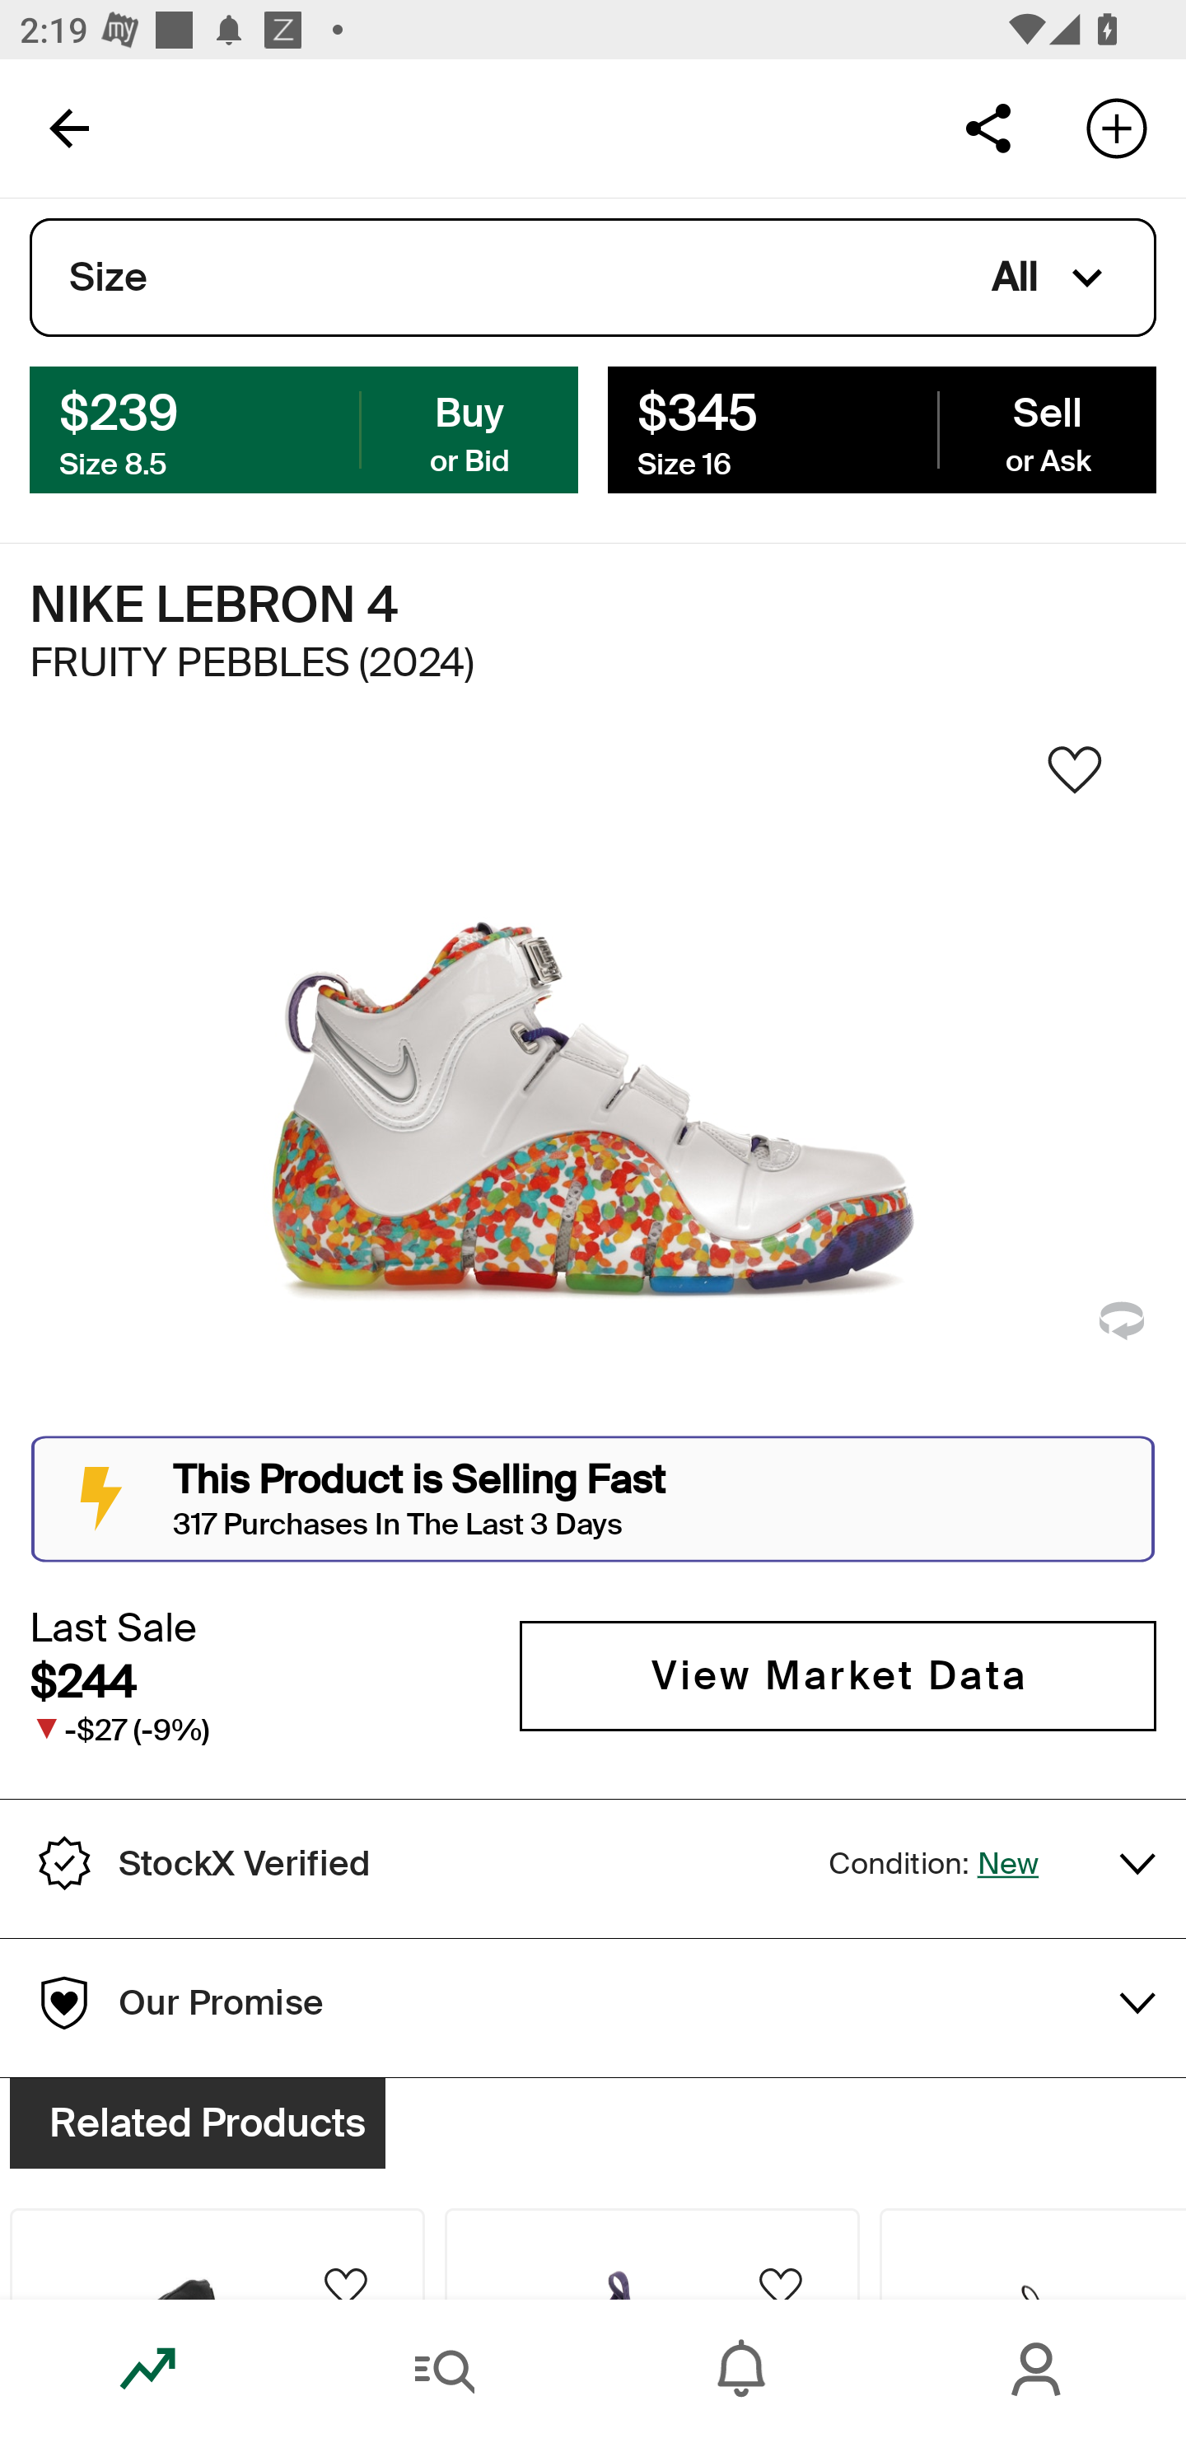 This screenshot has height=2438, width=1186. What do you see at coordinates (838, 1675) in the screenshot?
I see `View Market Data` at bounding box center [838, 1675].